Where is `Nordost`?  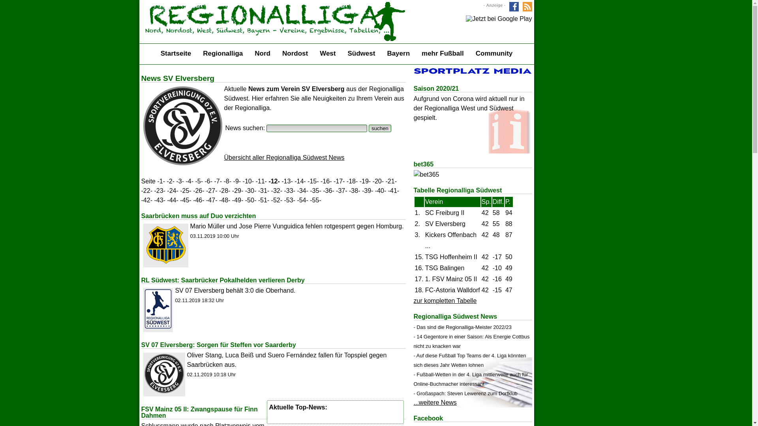
Nordost is located at coordinates (295, 54).